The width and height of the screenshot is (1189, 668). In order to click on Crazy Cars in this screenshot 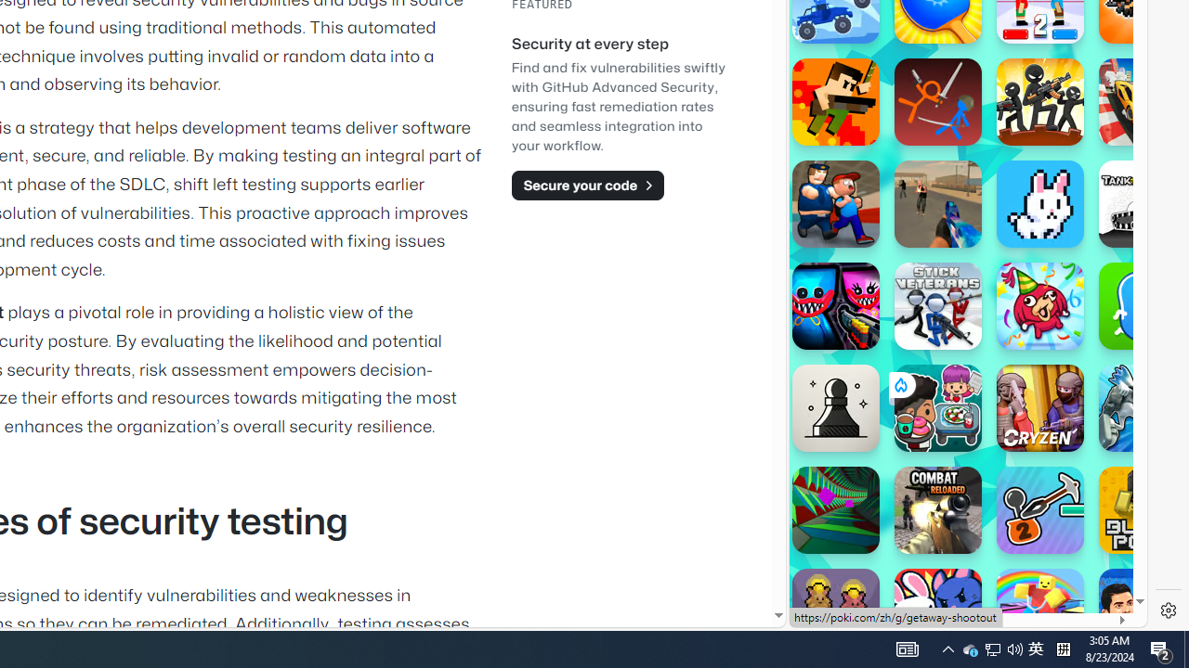, I will do `click(1130, 269)`.